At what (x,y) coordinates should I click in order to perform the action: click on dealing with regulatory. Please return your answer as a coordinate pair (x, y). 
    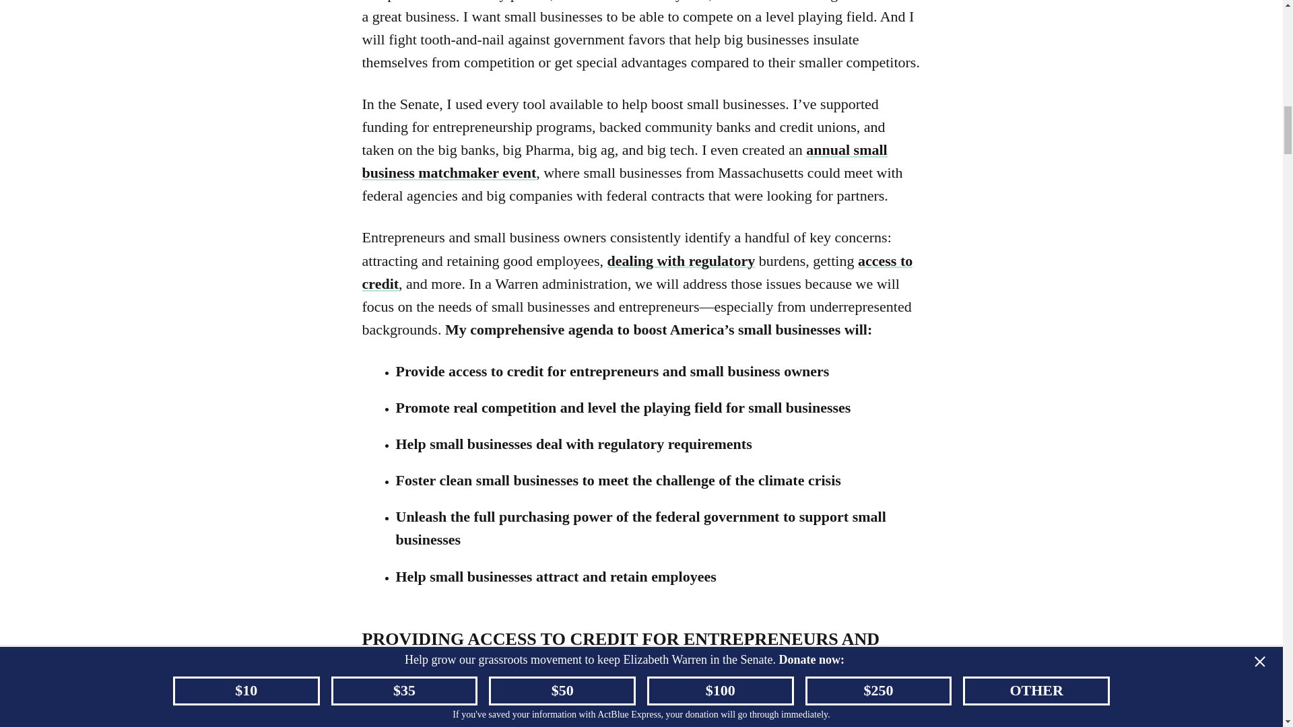
    Looking at the image, I should click on (682, 260).